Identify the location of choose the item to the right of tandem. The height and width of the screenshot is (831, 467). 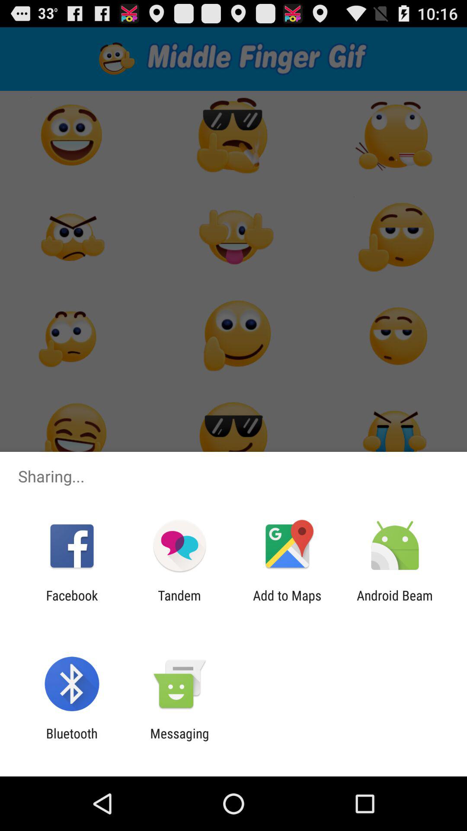
(287, 603).